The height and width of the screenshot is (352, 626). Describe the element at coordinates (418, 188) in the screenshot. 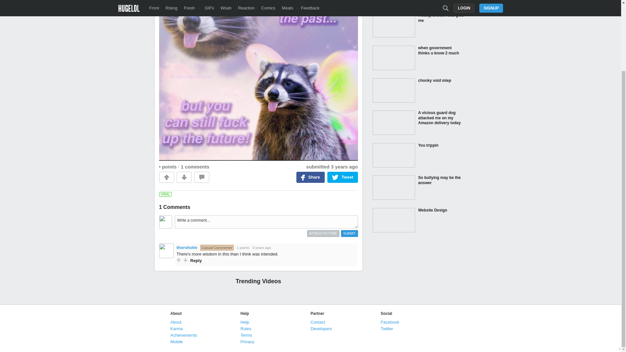

I see `So bullying may be the answer` at that location.